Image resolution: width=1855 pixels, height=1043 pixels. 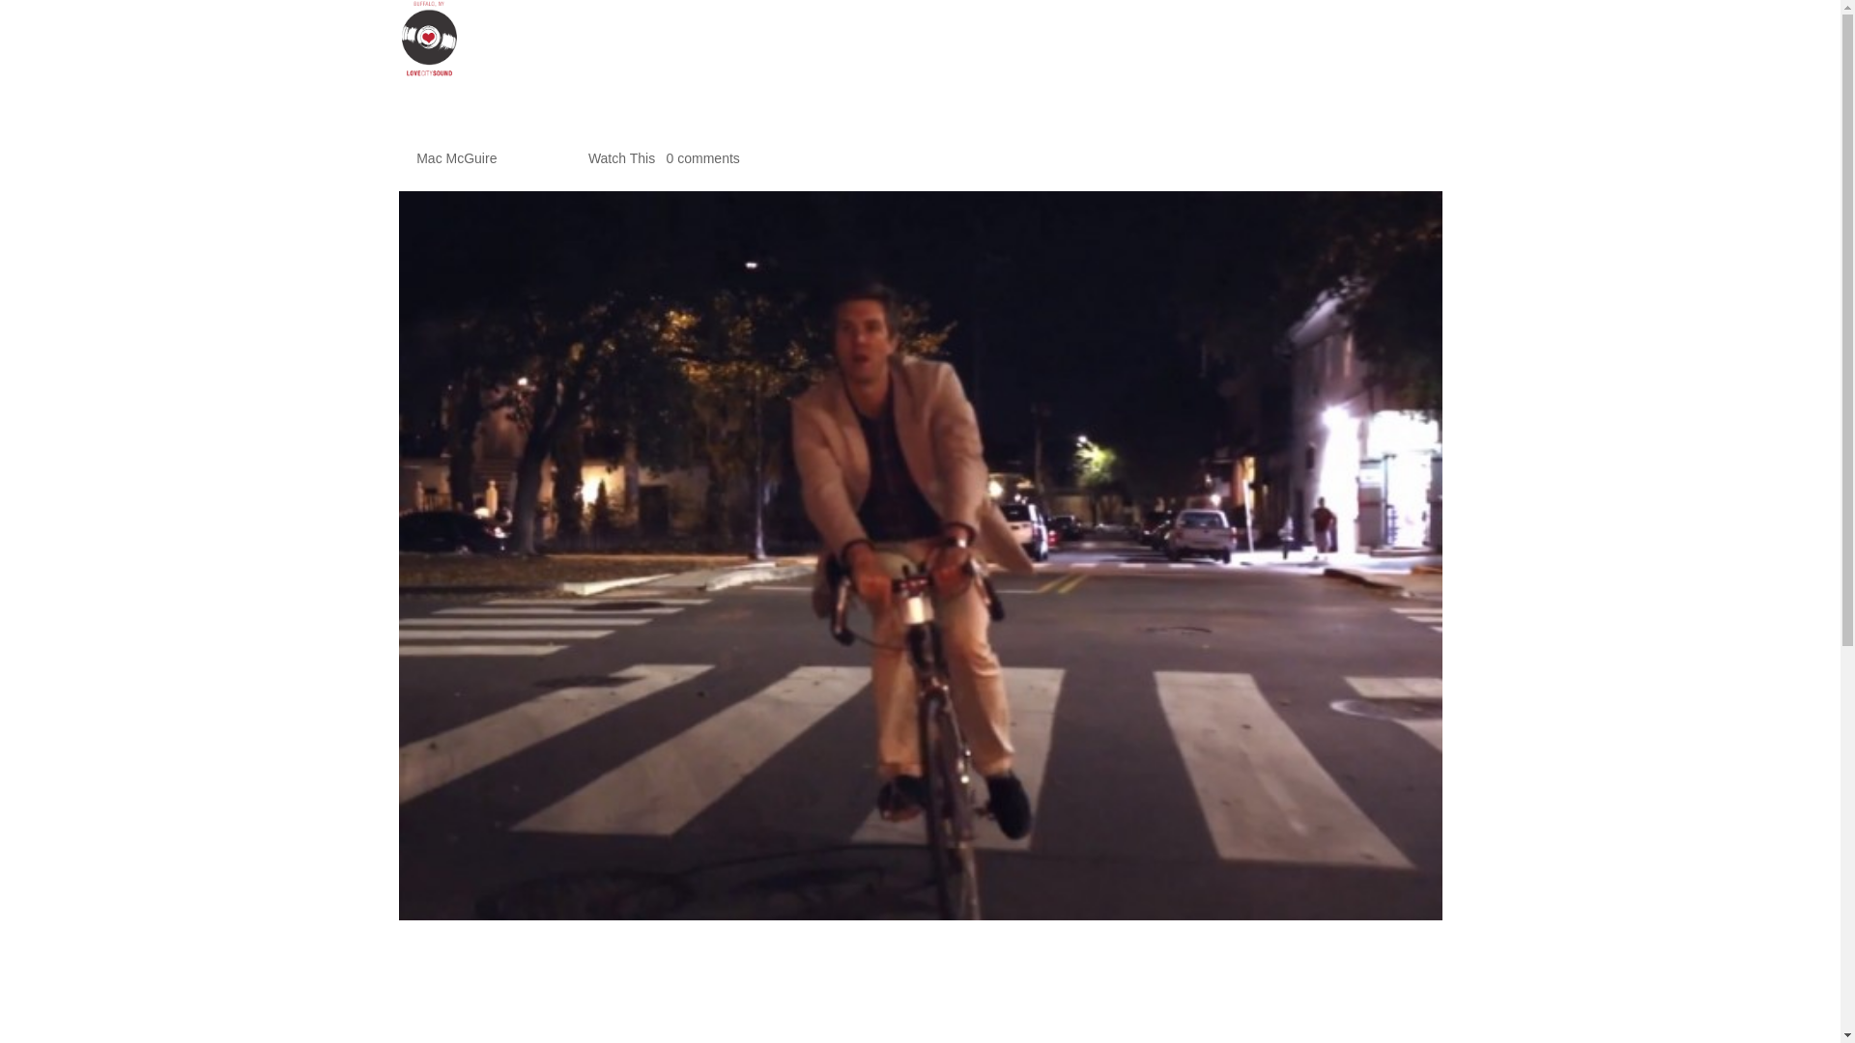 What do you see at coordinates (1176, 54) in the screenshot?
I see `About Us` at bounding box center [1176, 54].